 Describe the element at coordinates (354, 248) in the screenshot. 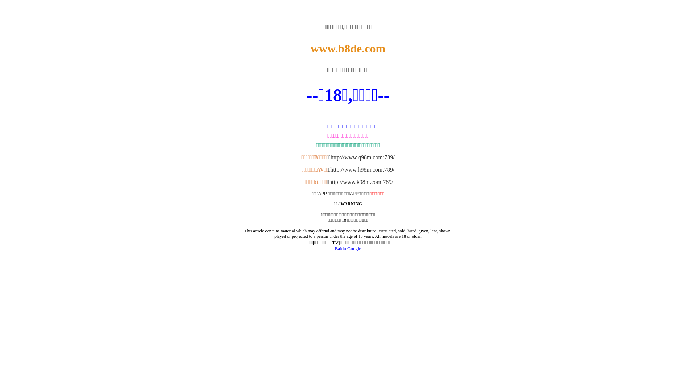

I see `Google` at that location.